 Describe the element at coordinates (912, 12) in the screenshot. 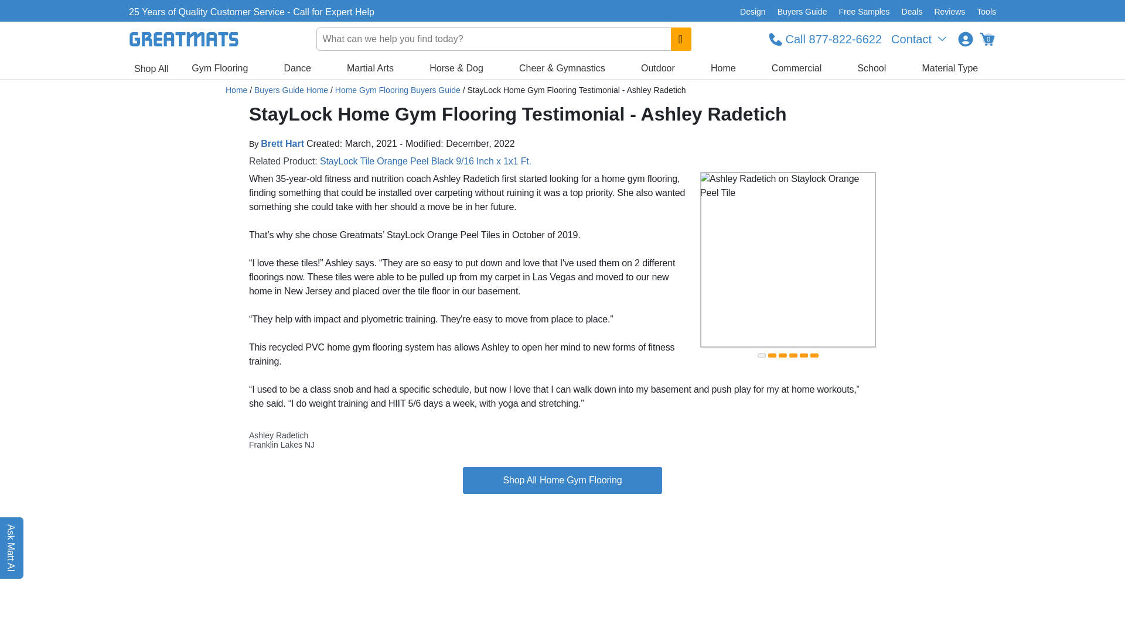

I see `Deals` at that location.